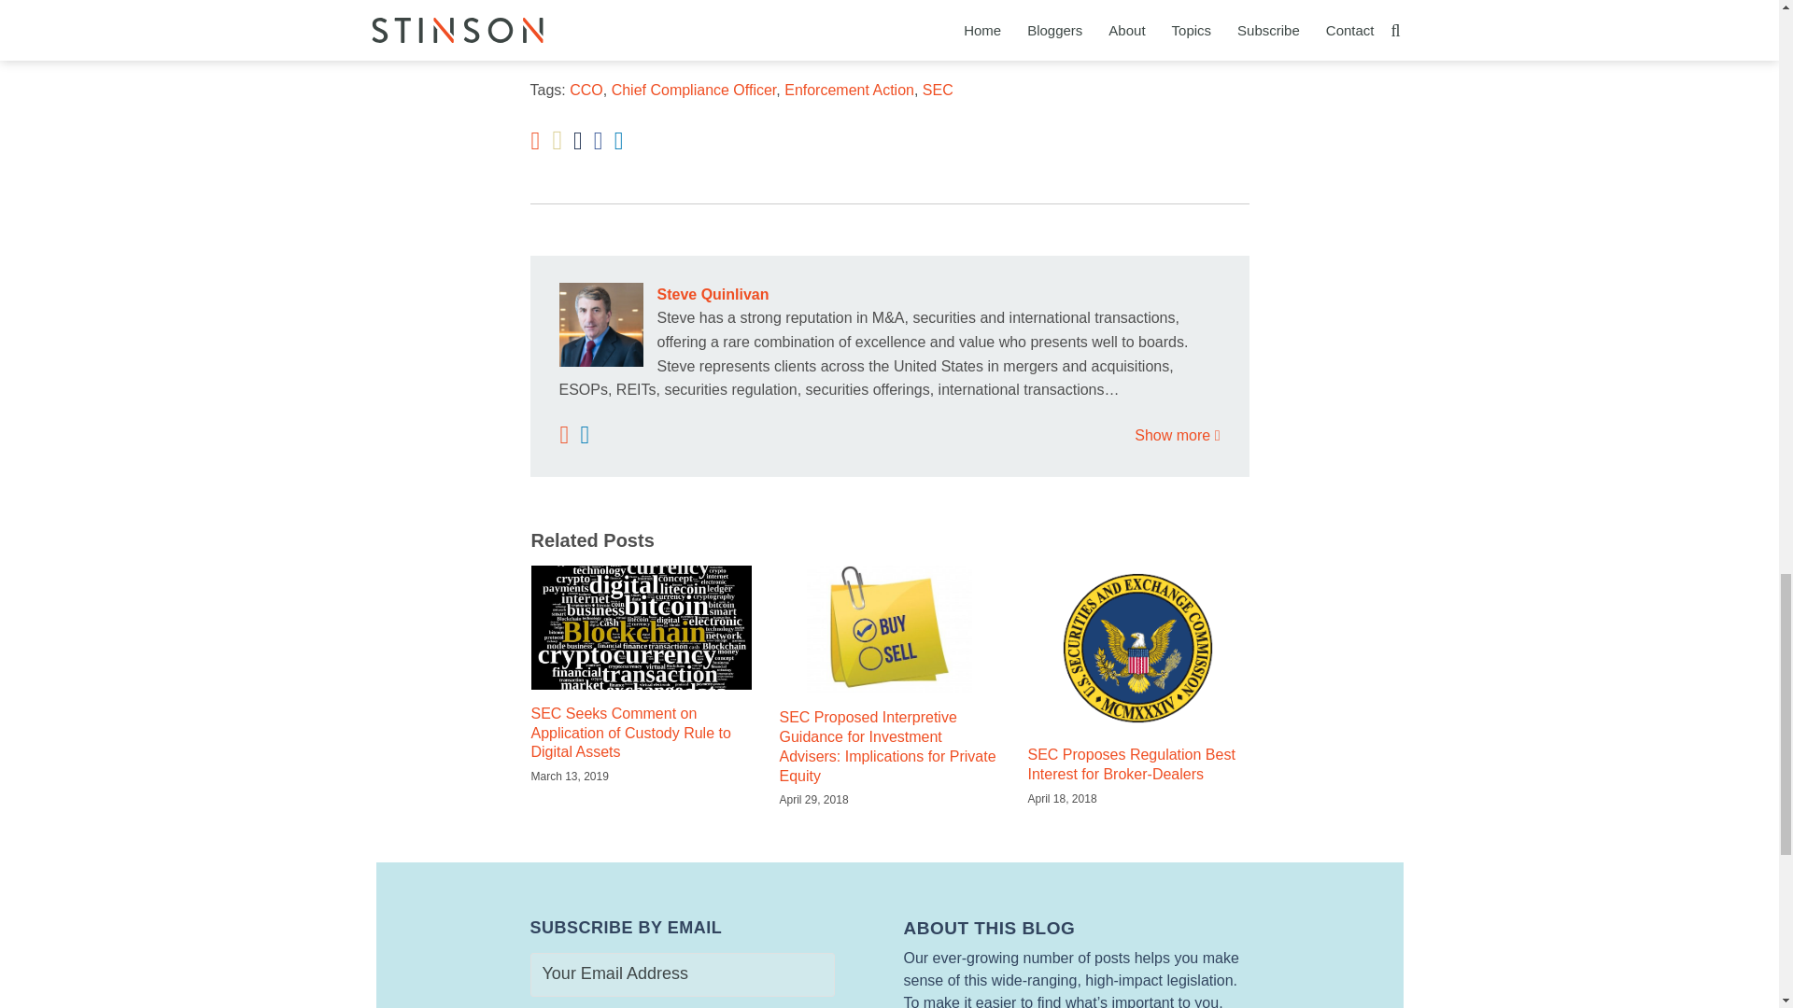  What do you see at coordinates (938, 90) in the screenshot?
I see `SEC` at bounding box center [938, 90].